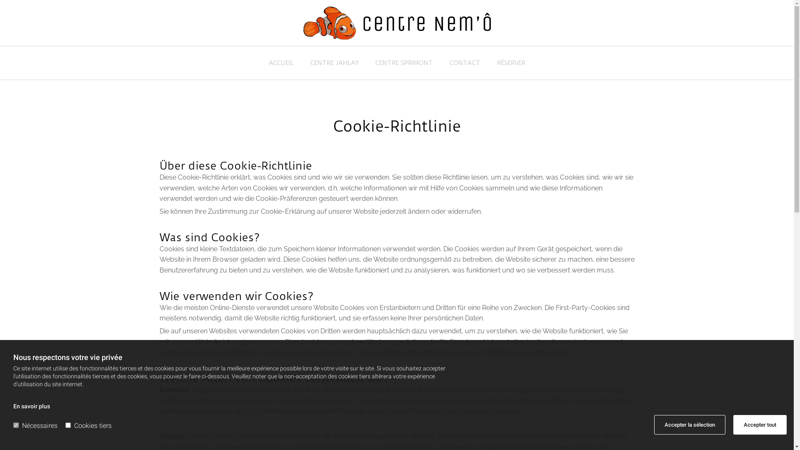 The image size is (800, 450). I want to click on CENTRE JAHLAY, so click(334, 66).